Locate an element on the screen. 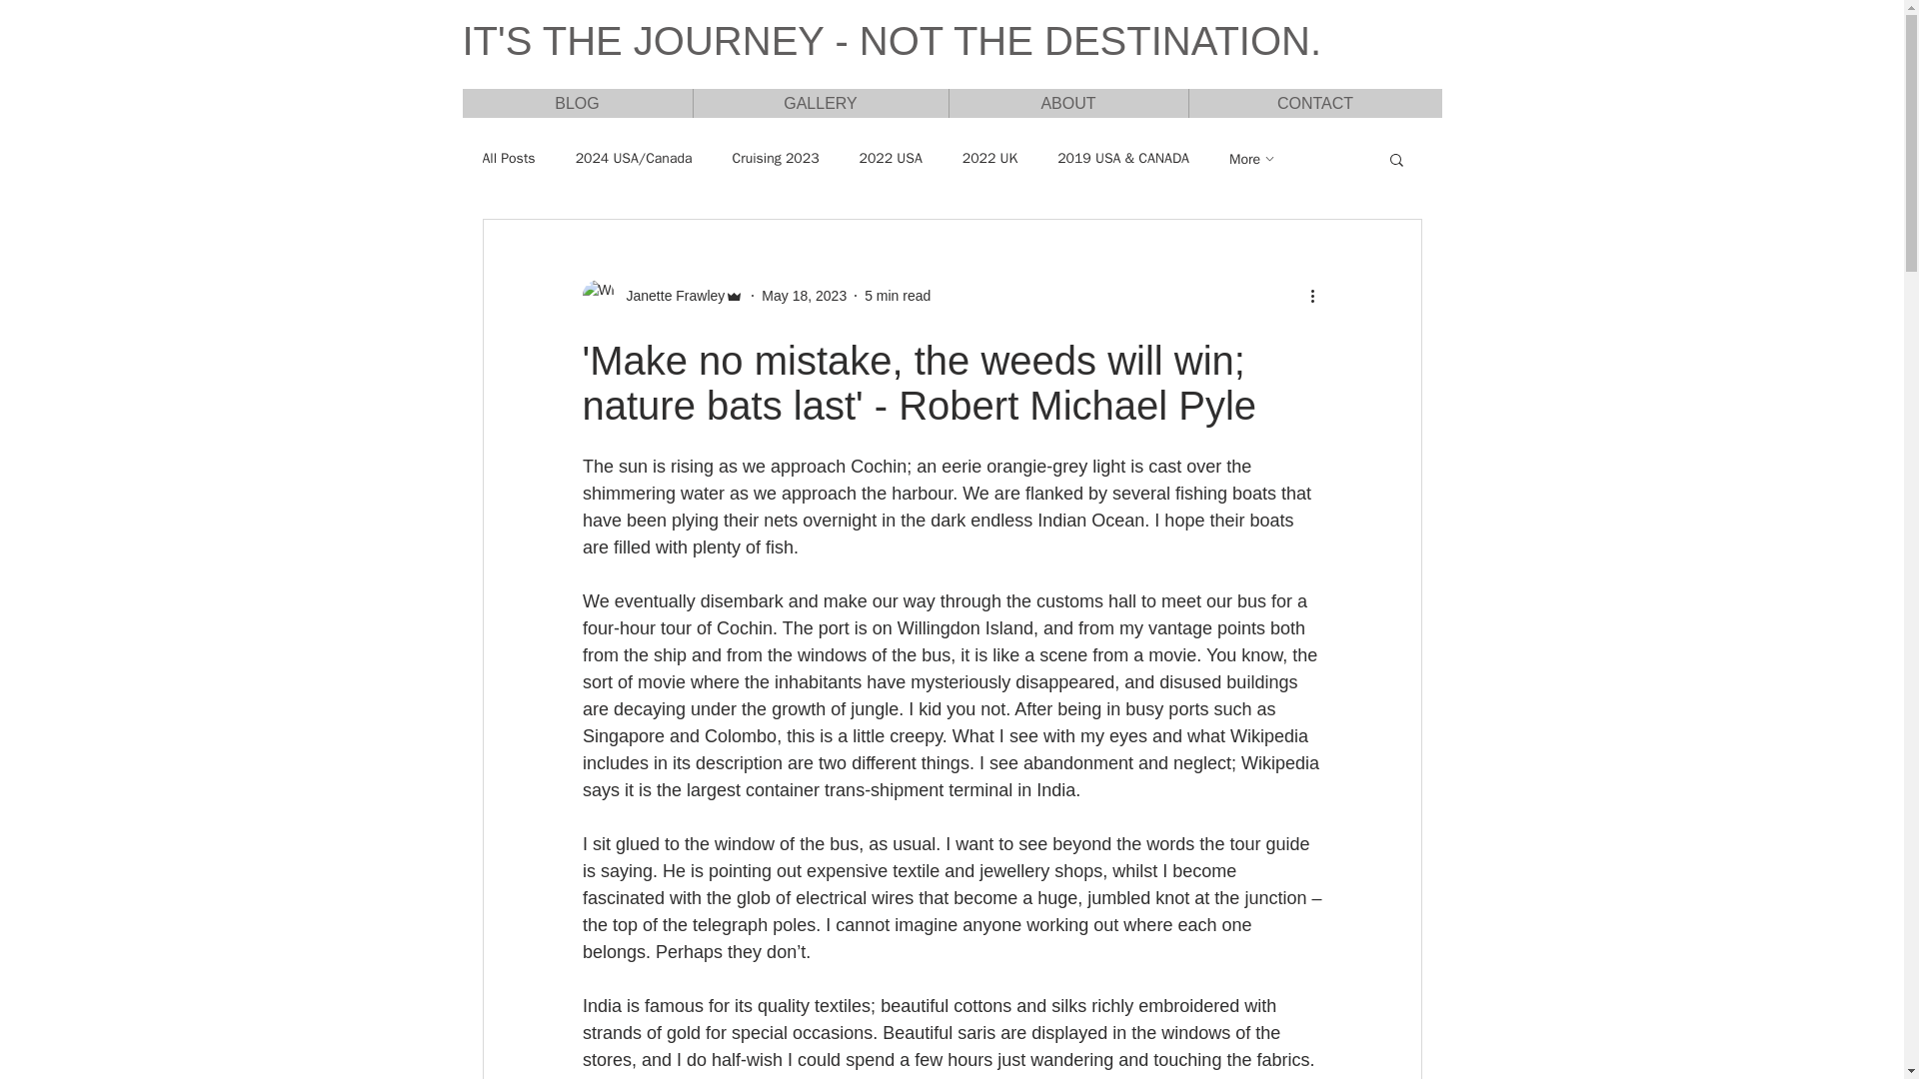  2022 USA is located at coordinates (892, 159).